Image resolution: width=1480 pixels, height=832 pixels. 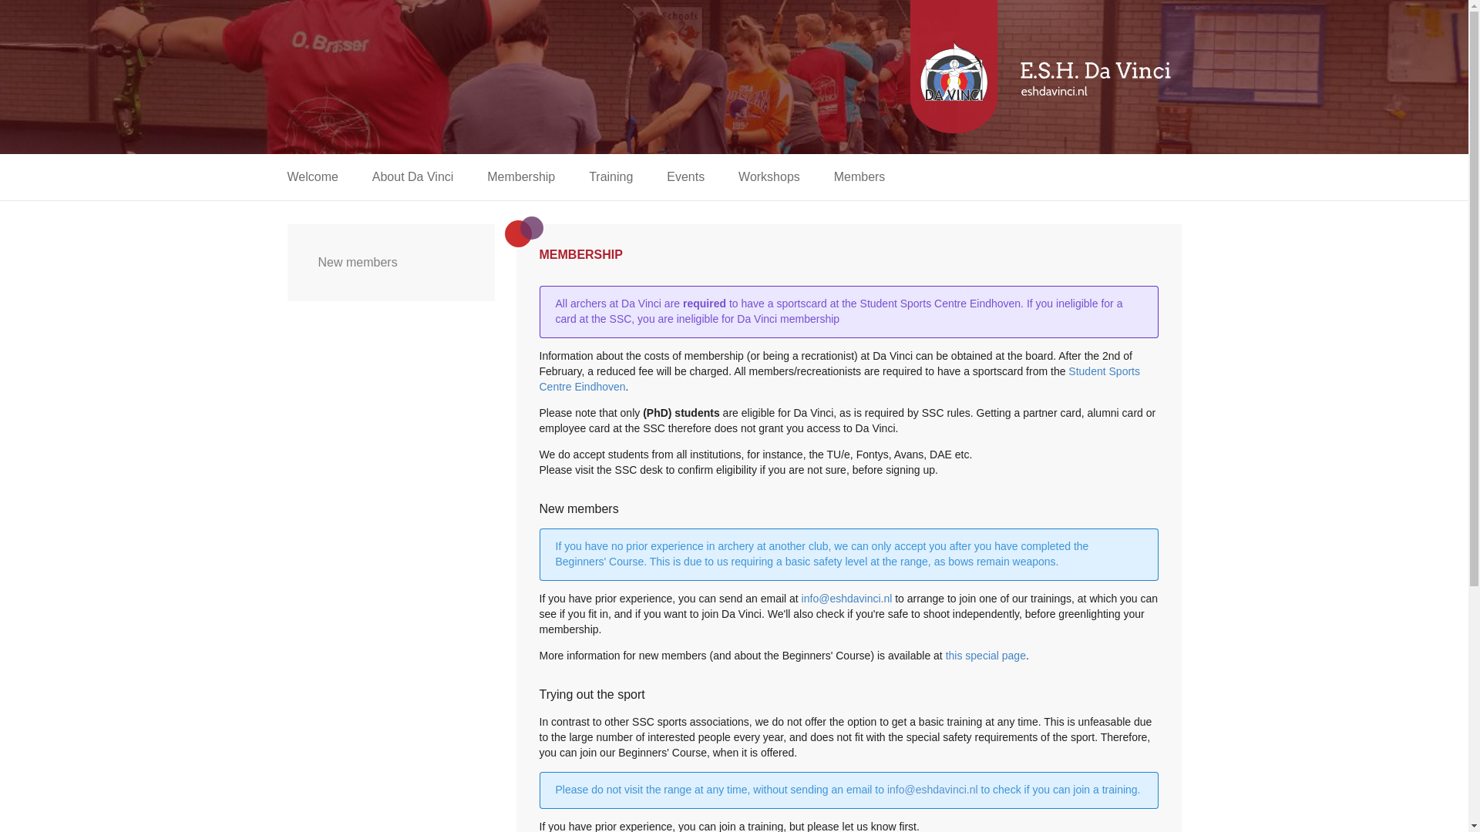 I want to click on About Da Vinci, so click(x=412, y=176).